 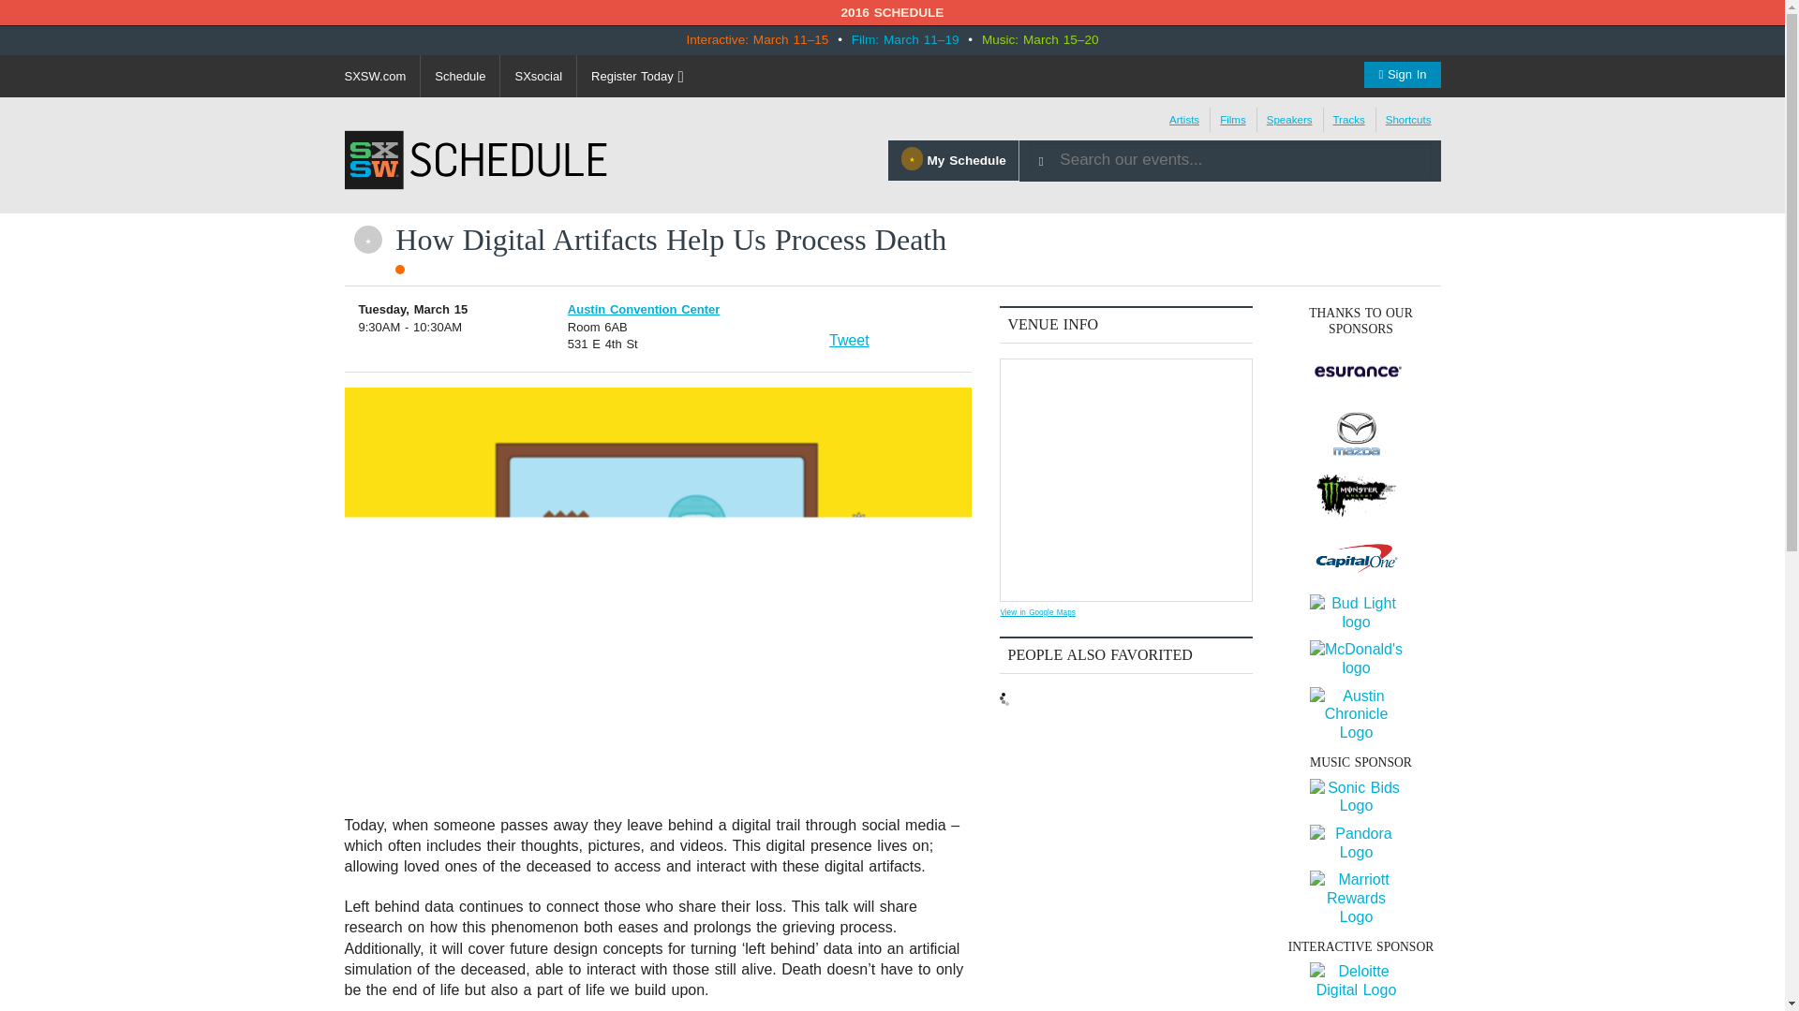 I want to click on Speakers, so click(x=1289, y=120).